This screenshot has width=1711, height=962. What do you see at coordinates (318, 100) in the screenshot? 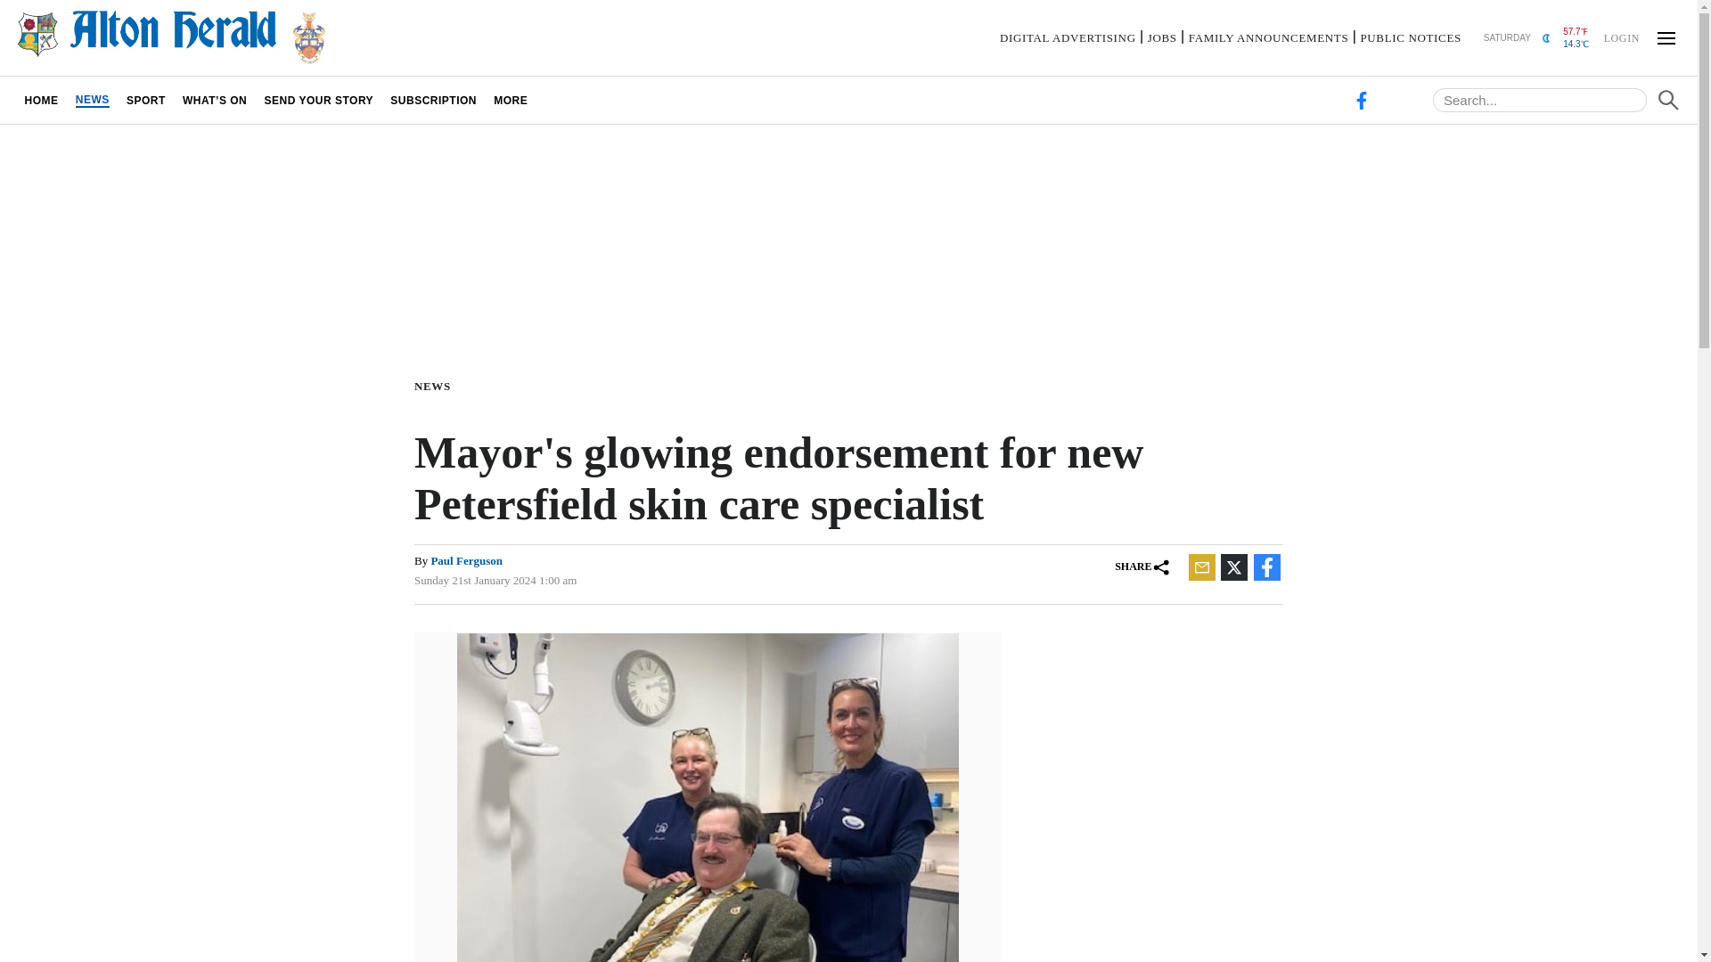
I see `SEND YOUR STORY` at bounding box center [318, 100].